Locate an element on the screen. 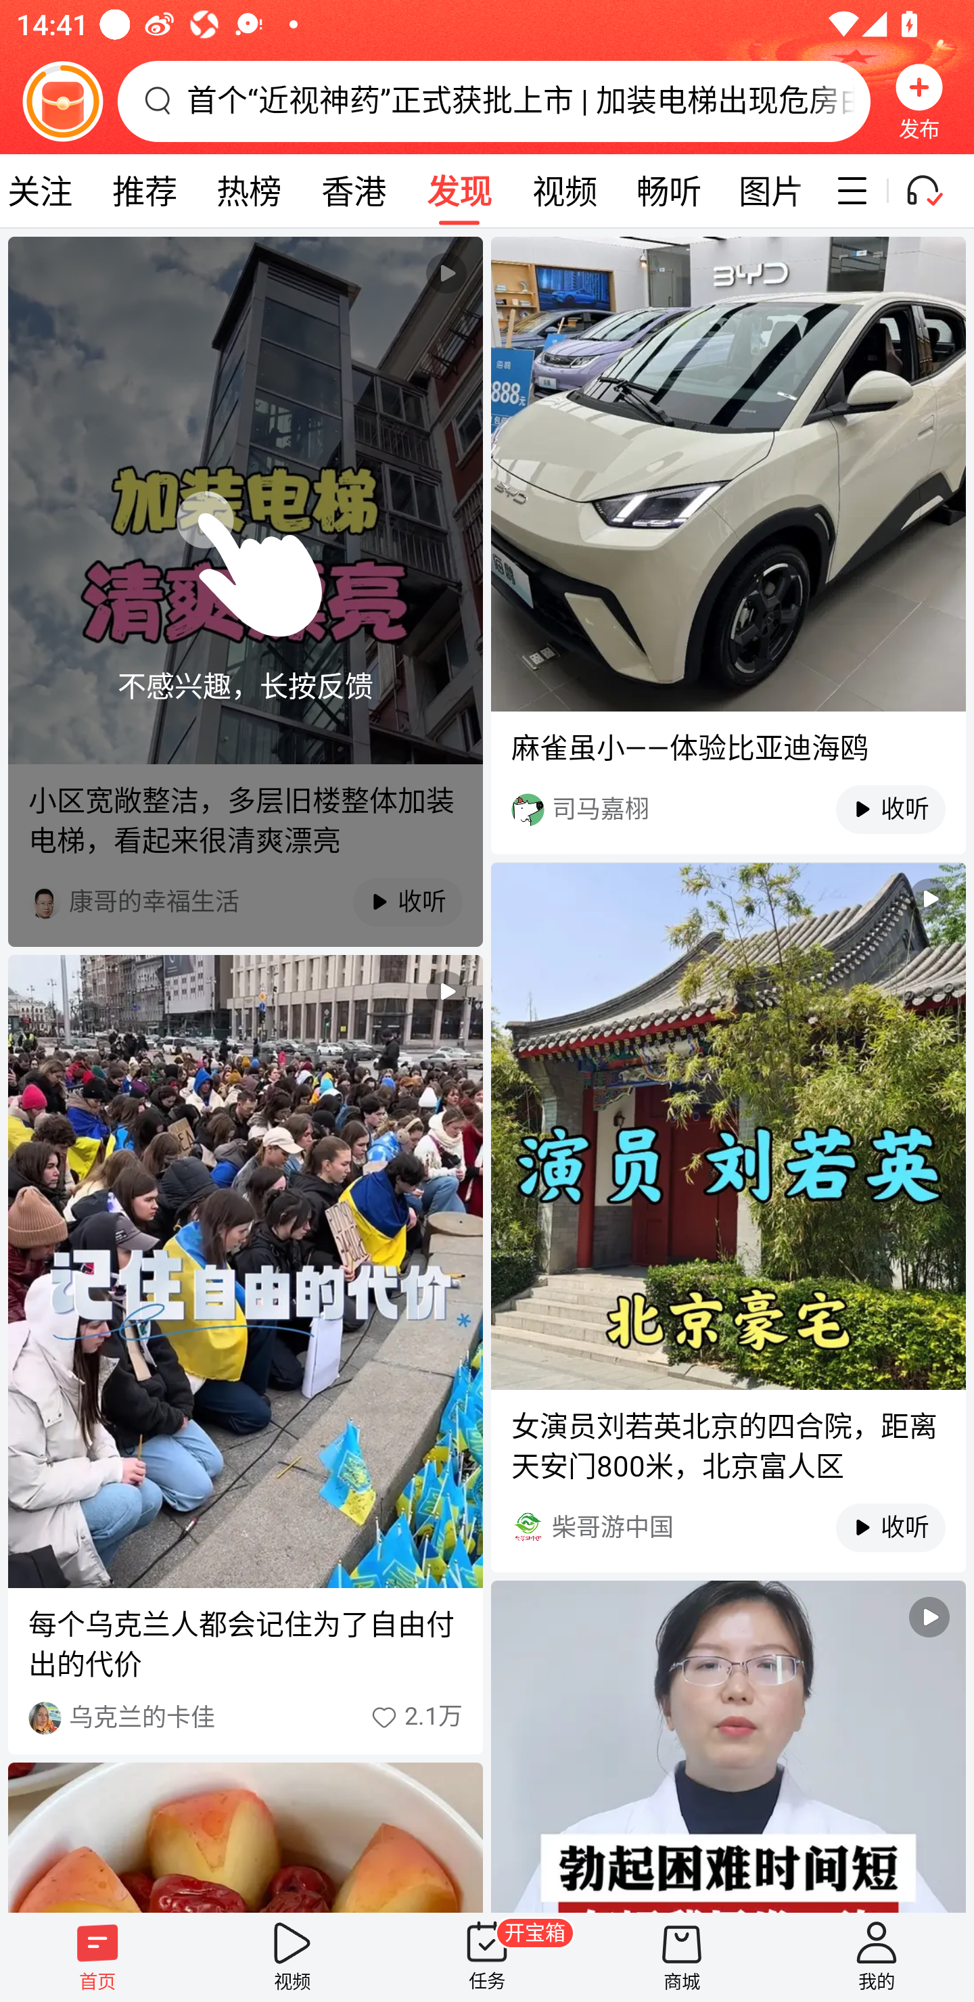 This screenshot has height=2002, width=974. 图片 is located at coordinates (771, 191).